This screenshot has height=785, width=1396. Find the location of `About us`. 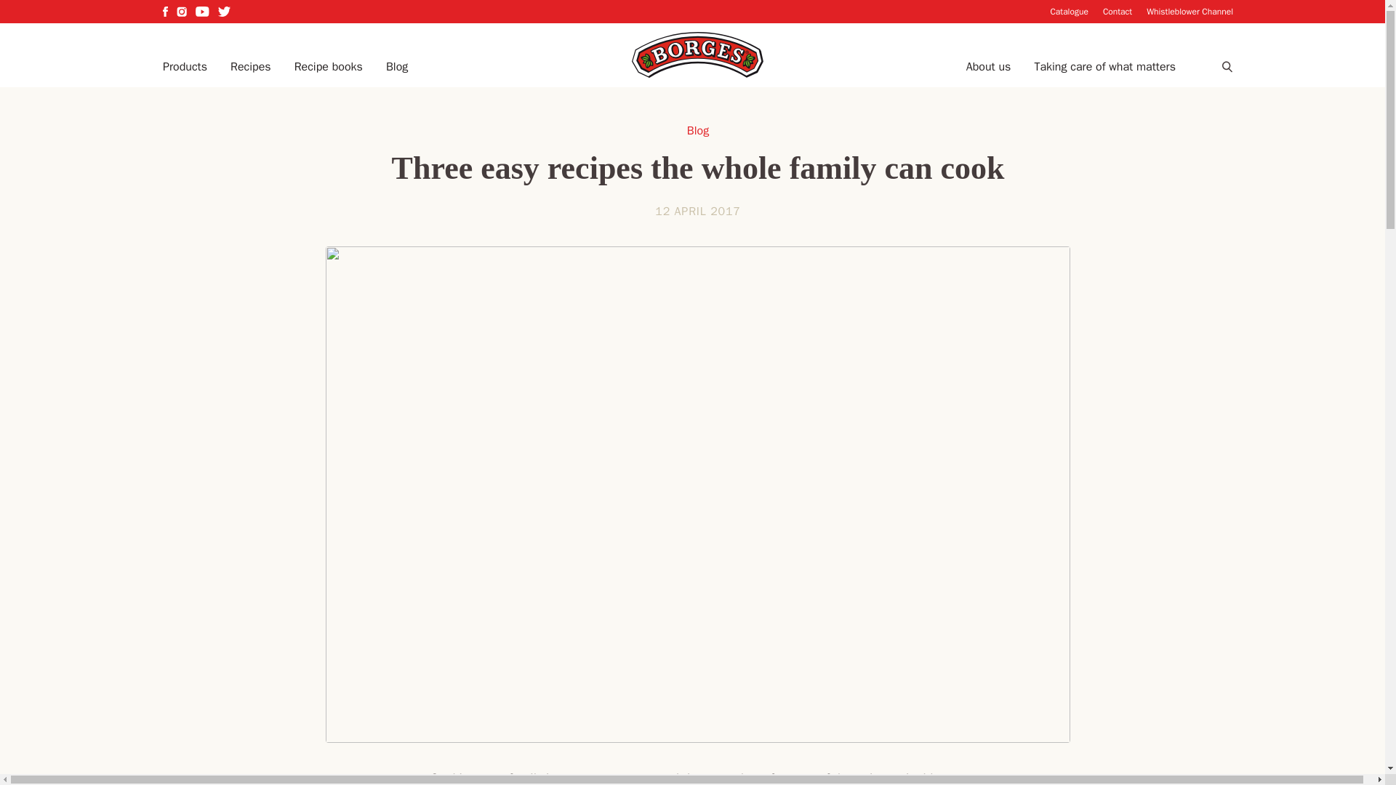

About us is located at coordinates (988, 67).